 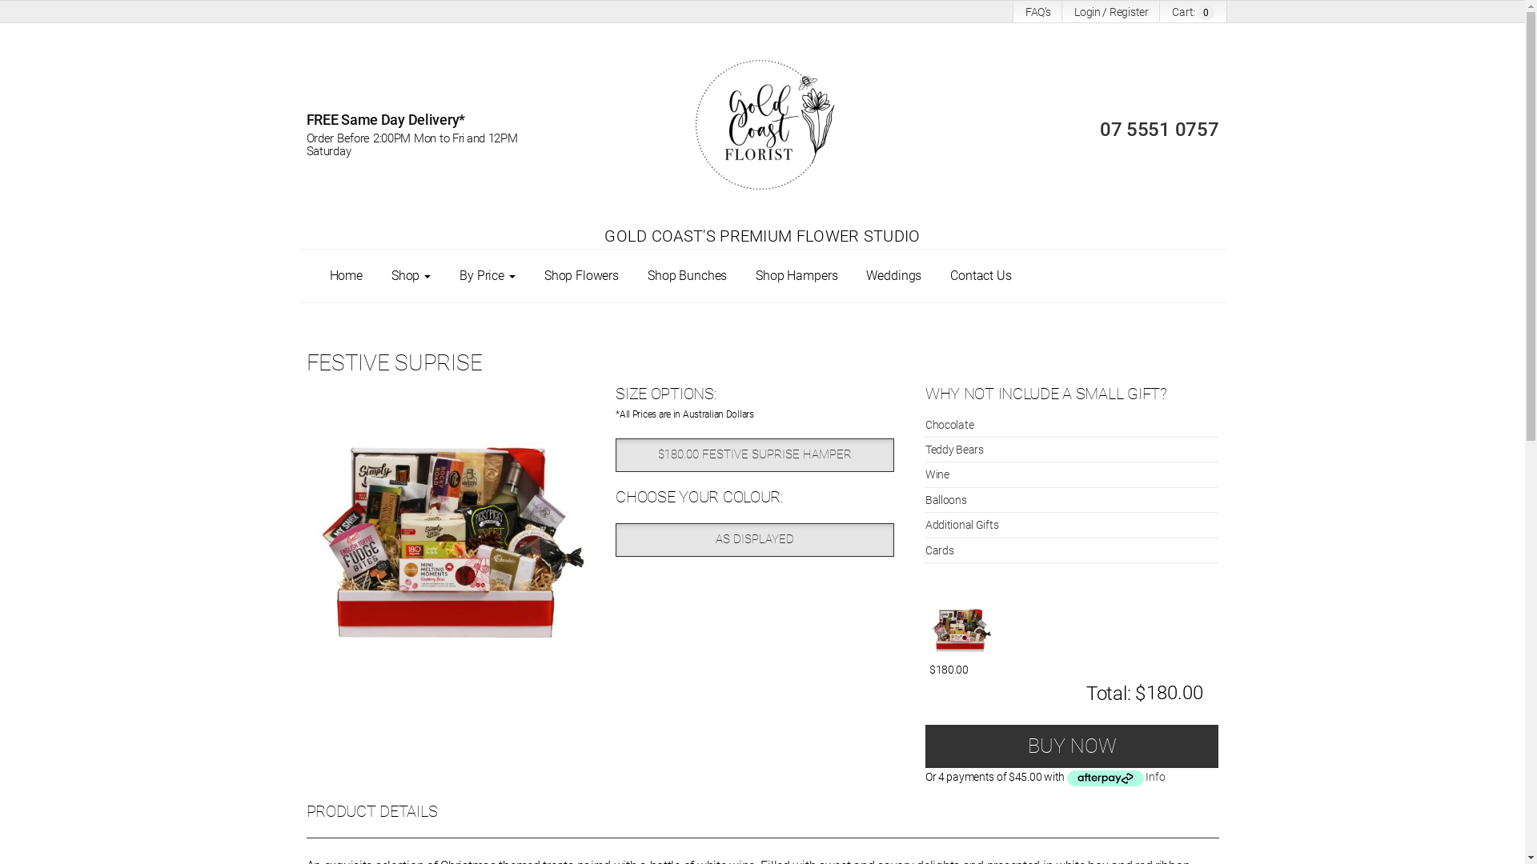 I want to click on Wine, so click(x=1073, y=474).